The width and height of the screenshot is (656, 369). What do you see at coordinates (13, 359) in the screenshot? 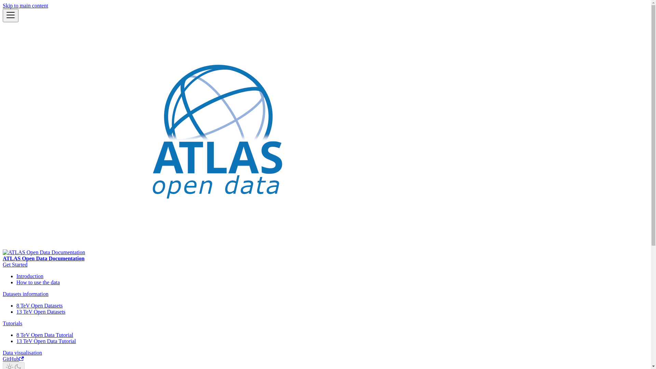
I see `GitHub` at bounding box center [13, 359].